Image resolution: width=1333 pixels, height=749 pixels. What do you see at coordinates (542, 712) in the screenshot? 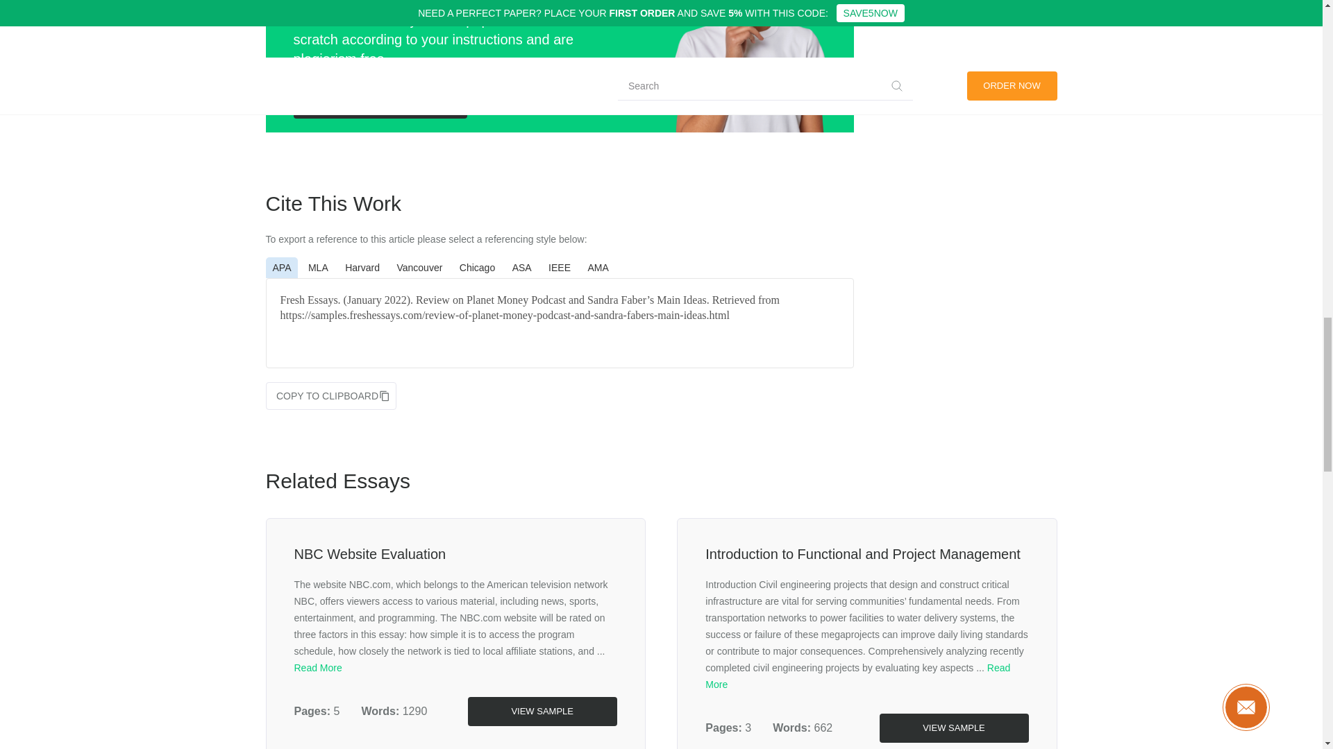
I see `VIEW SAMPLE` at bounding box center [542, 712].